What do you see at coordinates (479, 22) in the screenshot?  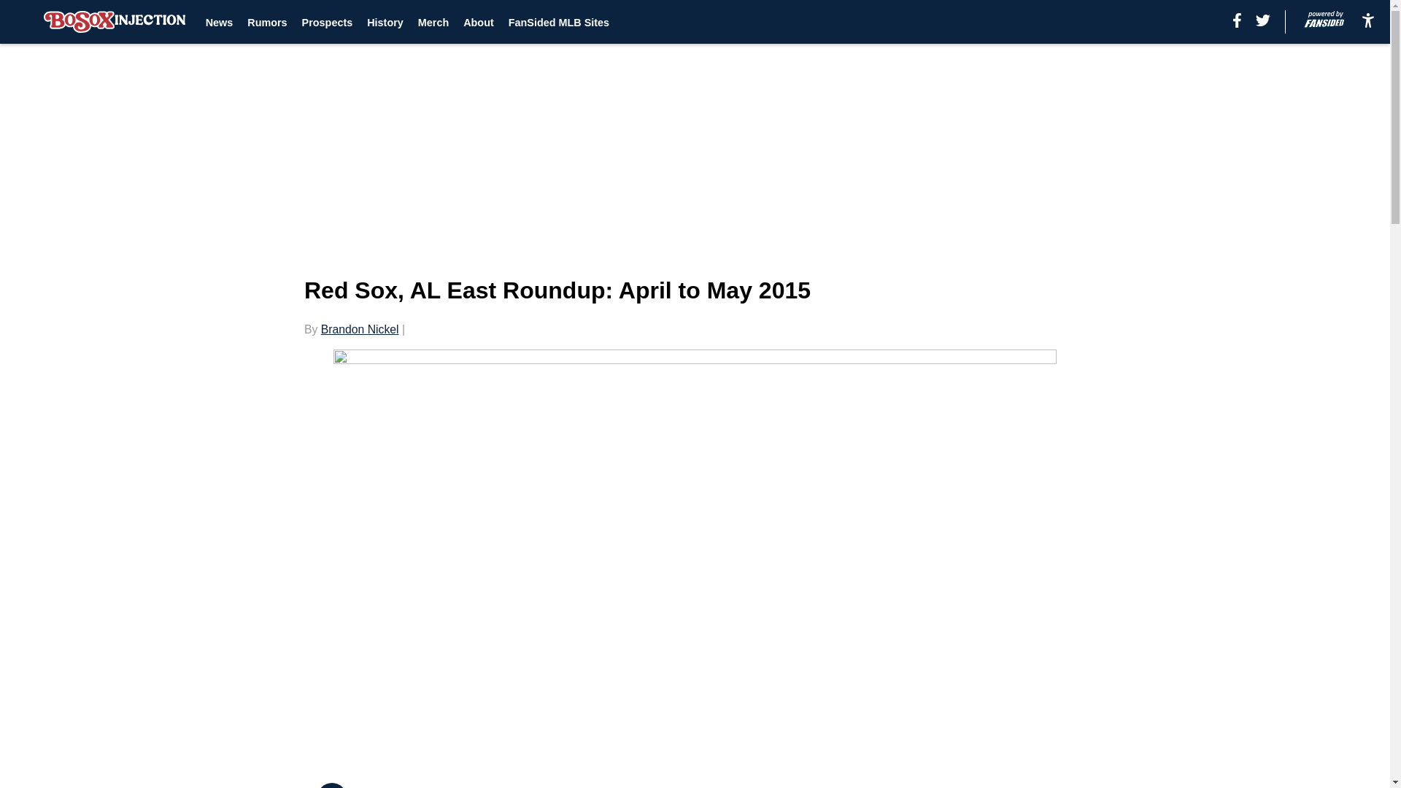 I see `About` at bounding box center [479, 22].